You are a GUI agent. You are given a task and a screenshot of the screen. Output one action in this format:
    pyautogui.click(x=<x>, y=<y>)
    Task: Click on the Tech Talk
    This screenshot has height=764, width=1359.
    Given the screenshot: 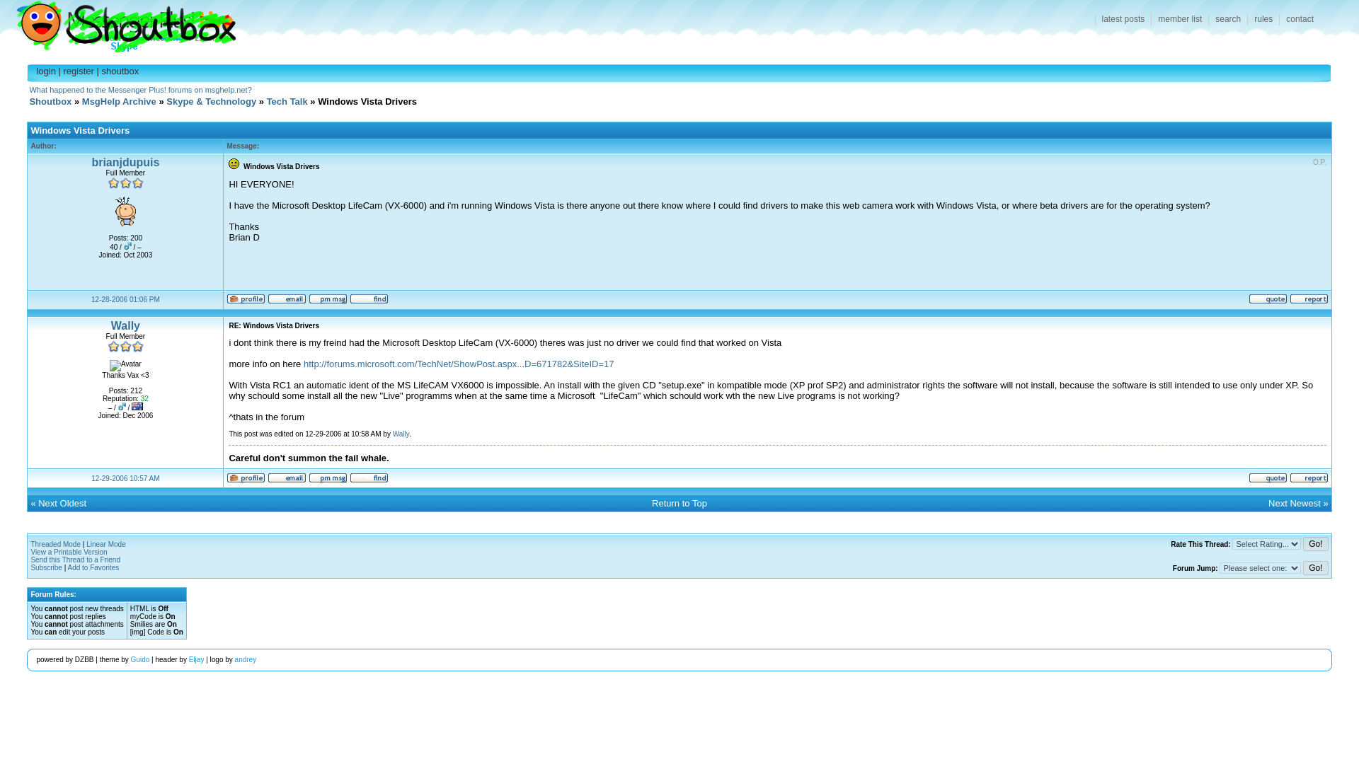 What is the action you would take?
    pyautogui.click(x=287, y=102)
    